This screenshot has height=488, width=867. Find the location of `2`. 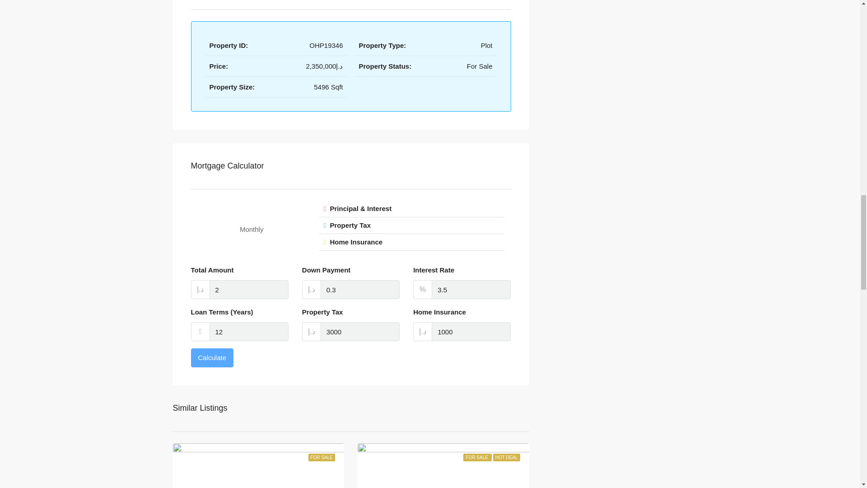

2 is located at coordinates (249, 289).